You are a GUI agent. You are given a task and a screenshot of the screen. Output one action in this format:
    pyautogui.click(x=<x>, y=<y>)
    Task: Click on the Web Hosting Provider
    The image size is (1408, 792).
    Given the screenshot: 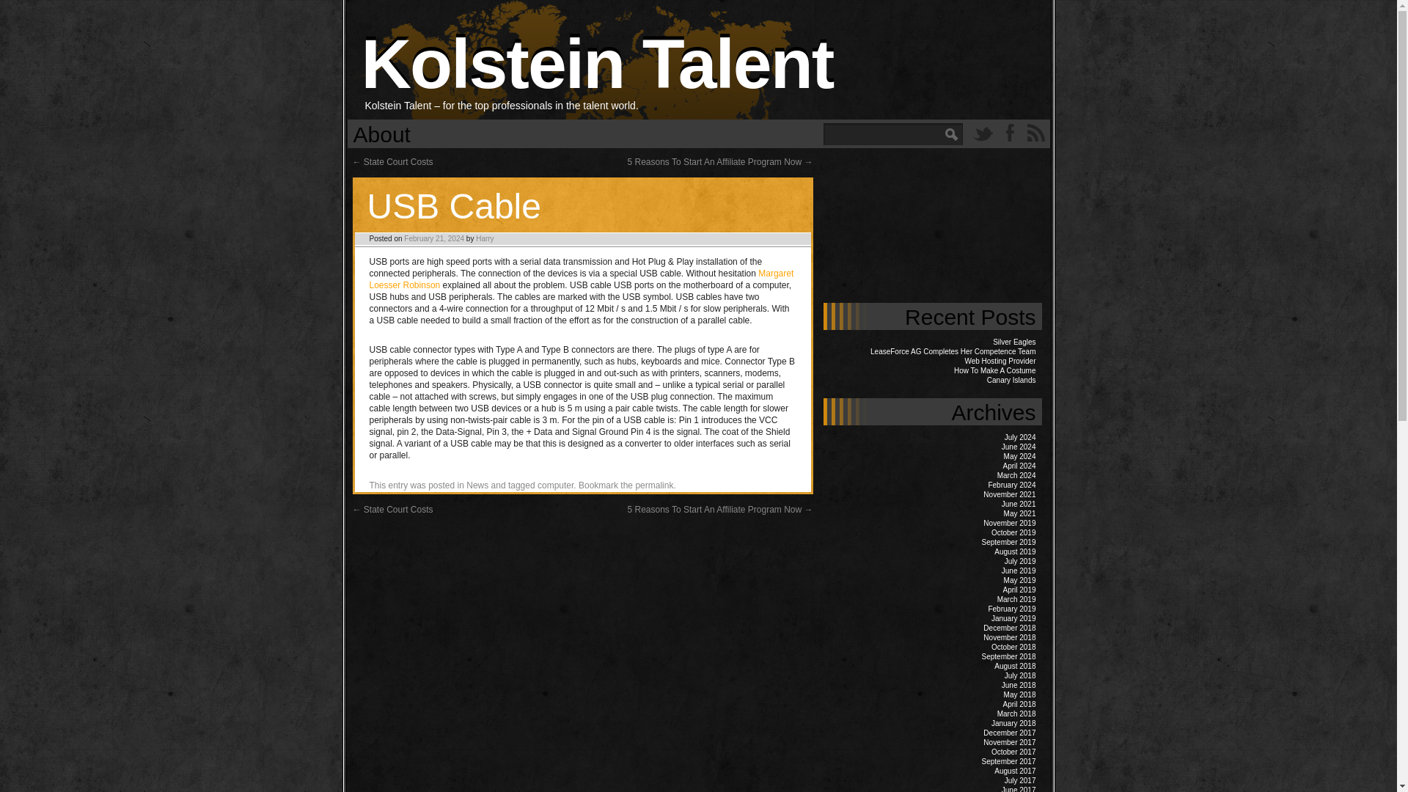 What is the action you would take?
    pyautogui.click(x=1000, y=361)
    